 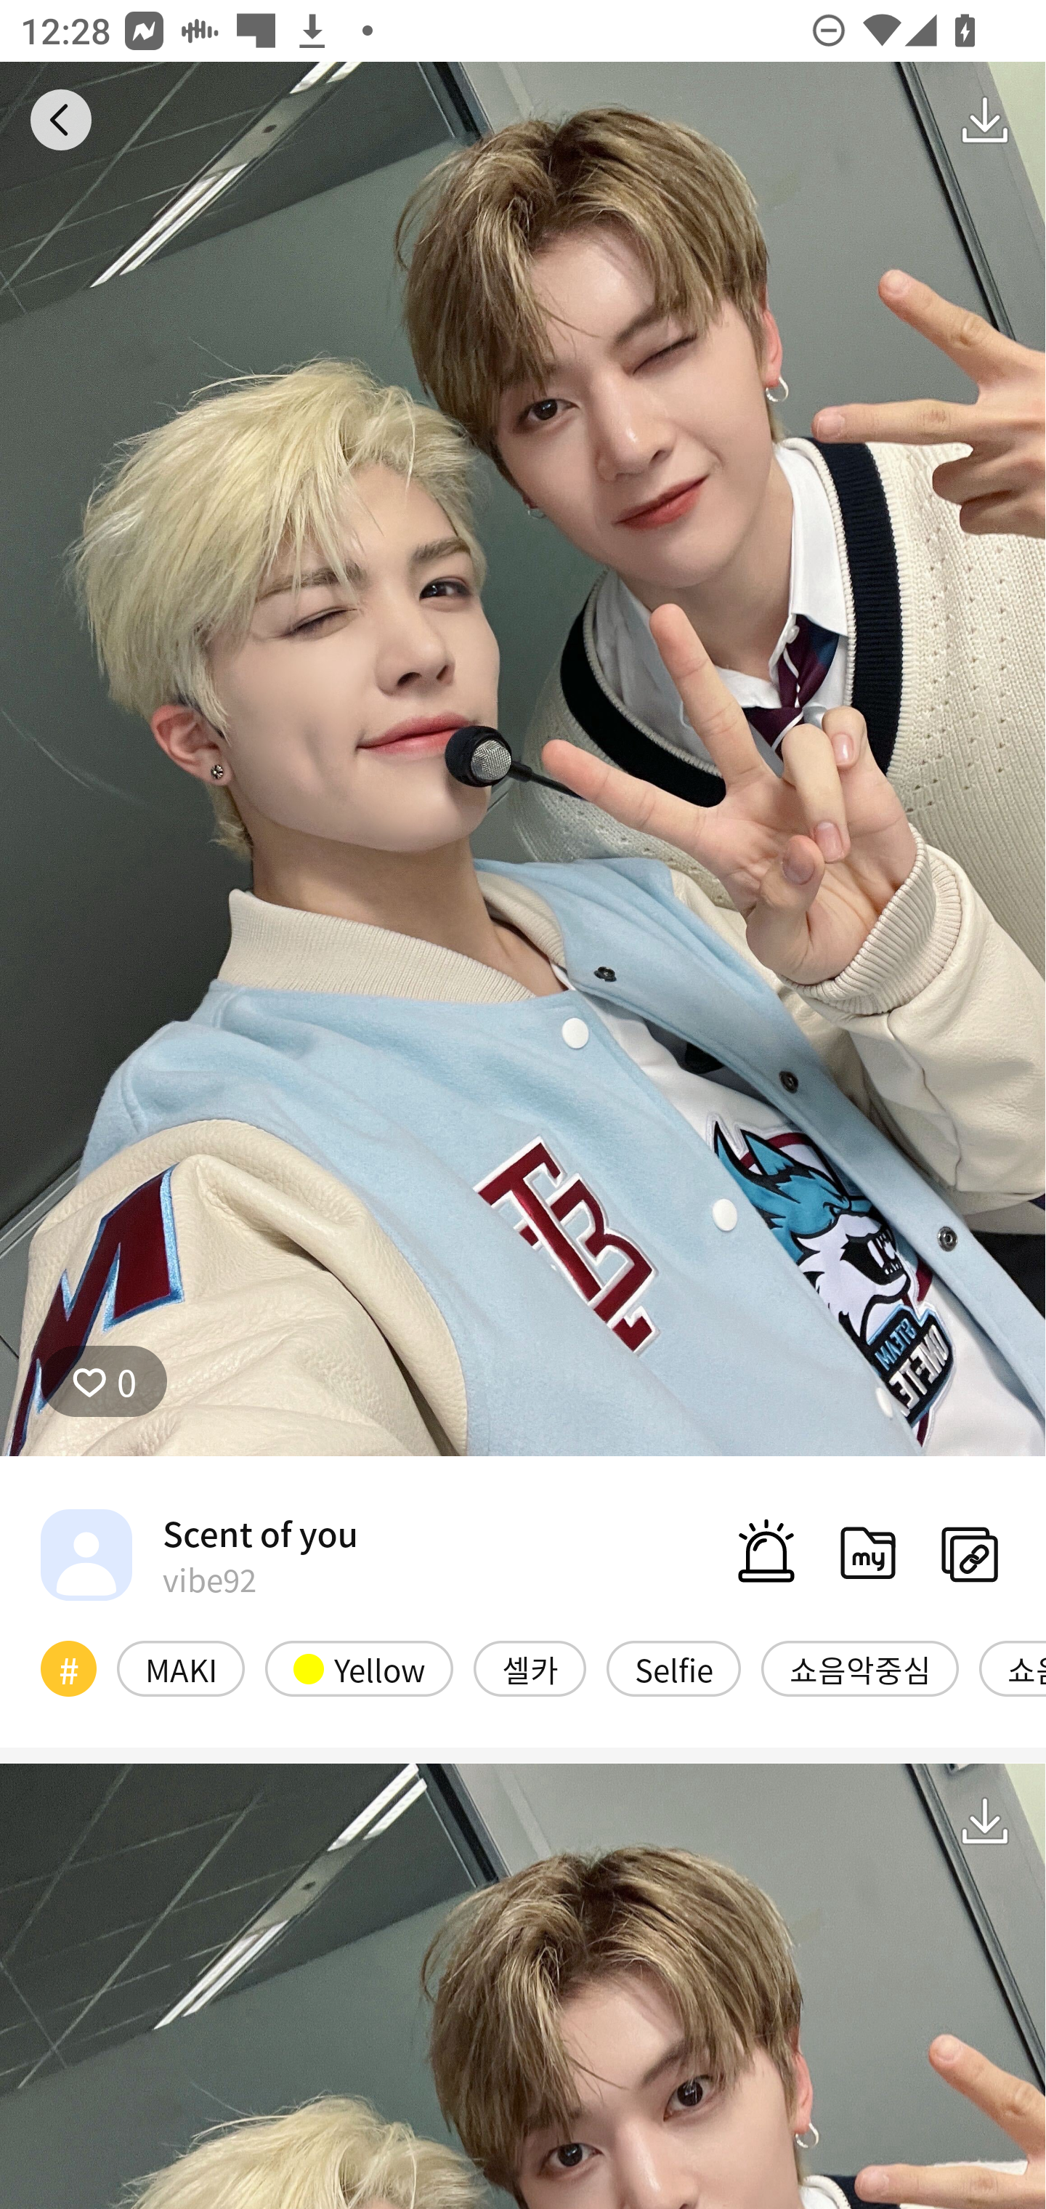 What do you see at coordinates (199, 1554) in the screenshot?
I see `Scent of you vibe92` at bounding box center [199, 1554].